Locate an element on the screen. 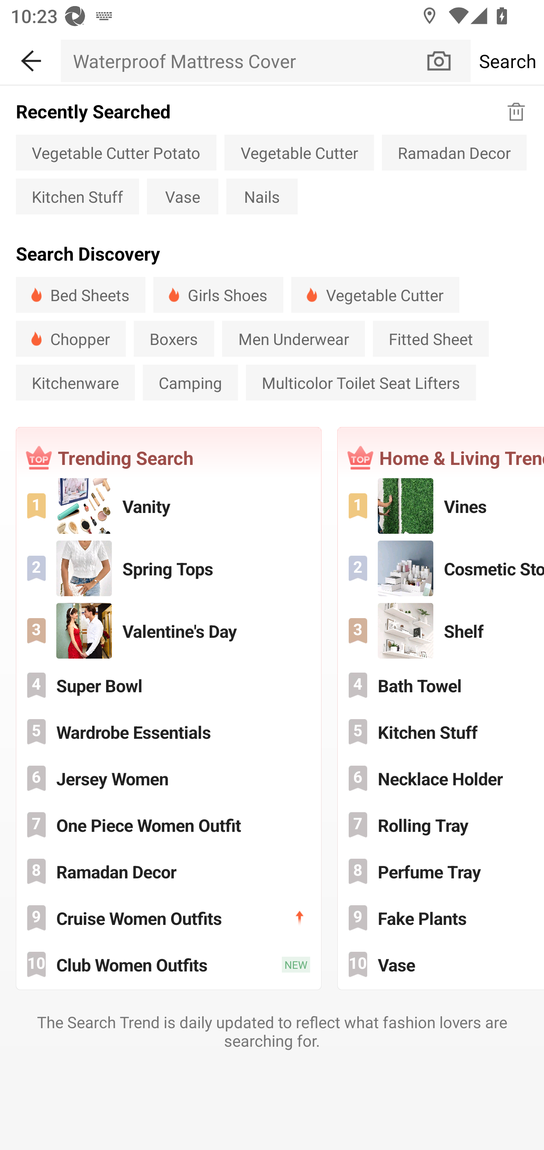  Ramadan Decor 8 Ramadan Decor is located at coordinates (168, 871).